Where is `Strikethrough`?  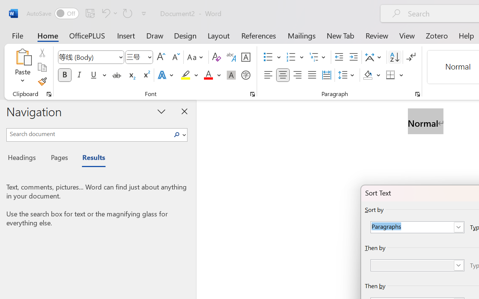 Strikethrough is located at coordinates (117, 75).